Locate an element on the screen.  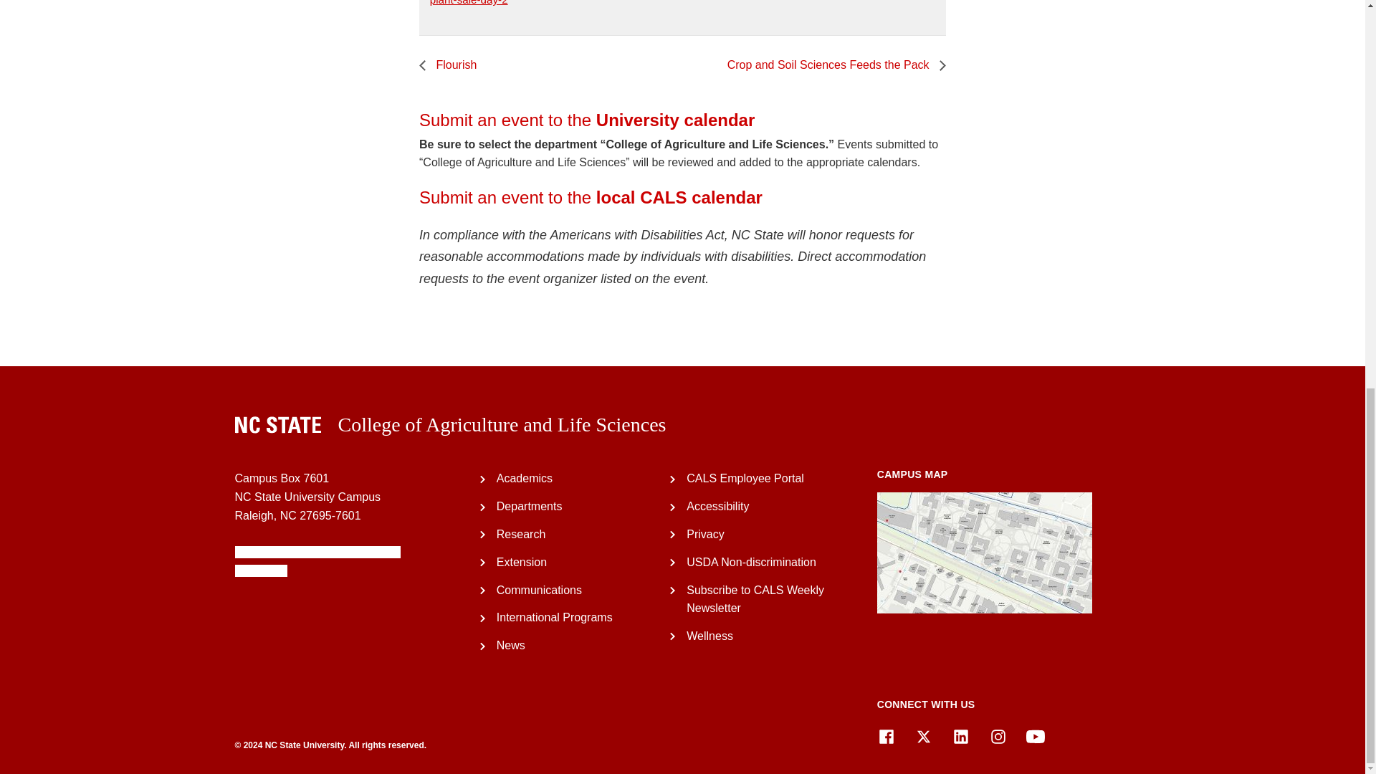
Instagram is located at coordinates (998, 737).